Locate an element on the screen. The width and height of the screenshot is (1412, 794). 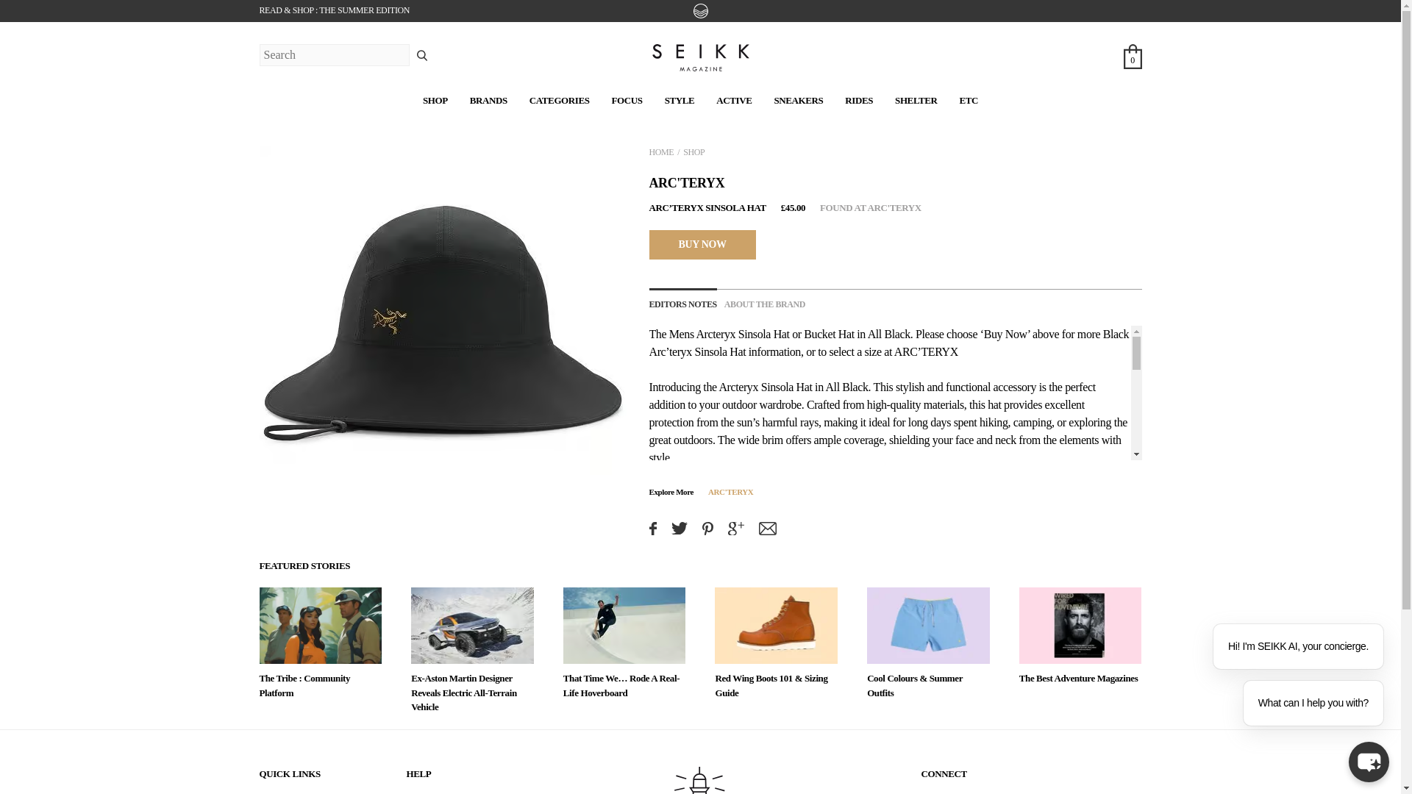
CATEGORIES is located at coordinates (560, 100).